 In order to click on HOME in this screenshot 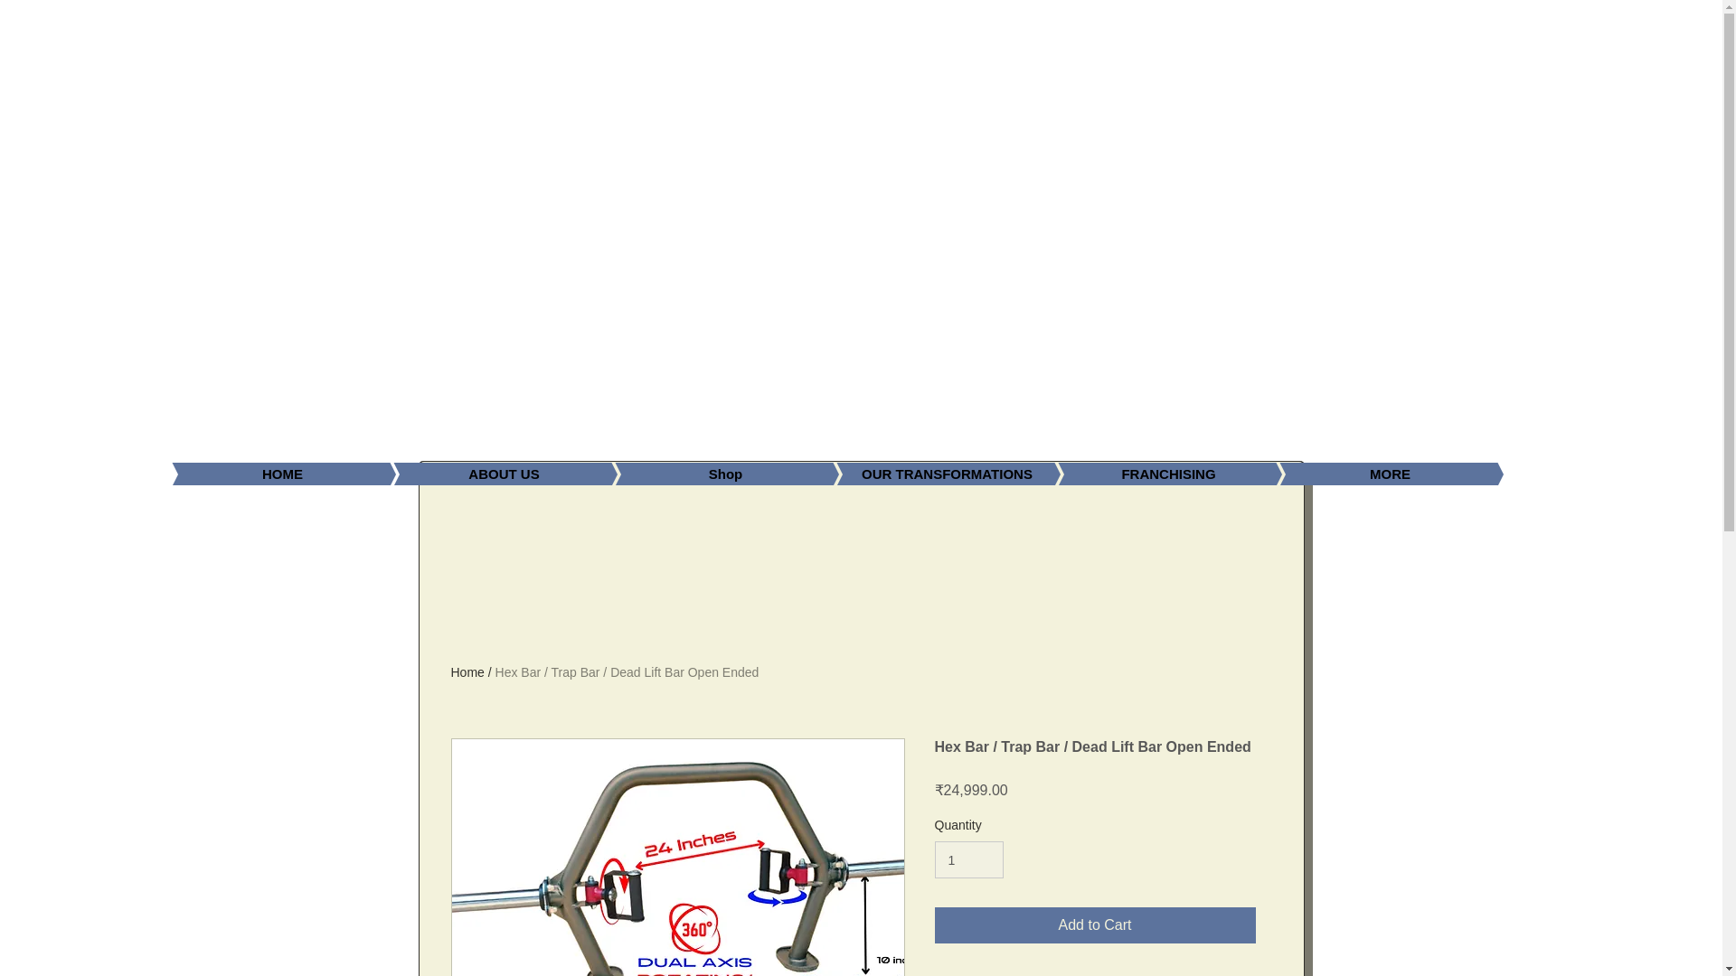, I will do `click(255, 474)`.